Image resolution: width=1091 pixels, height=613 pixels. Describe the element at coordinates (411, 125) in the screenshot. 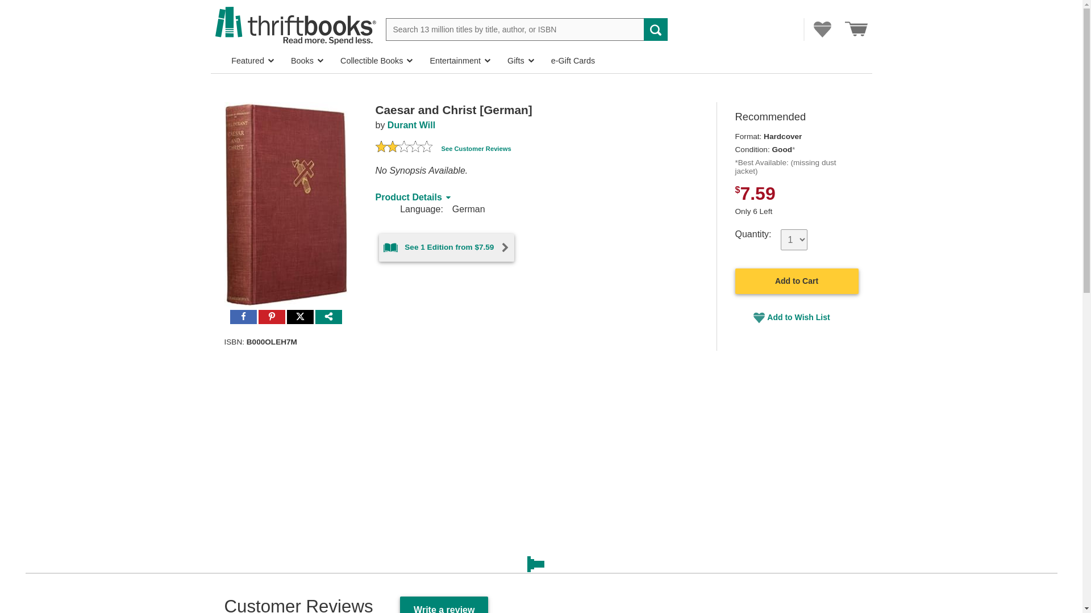

I see `Durant Will` at that location.